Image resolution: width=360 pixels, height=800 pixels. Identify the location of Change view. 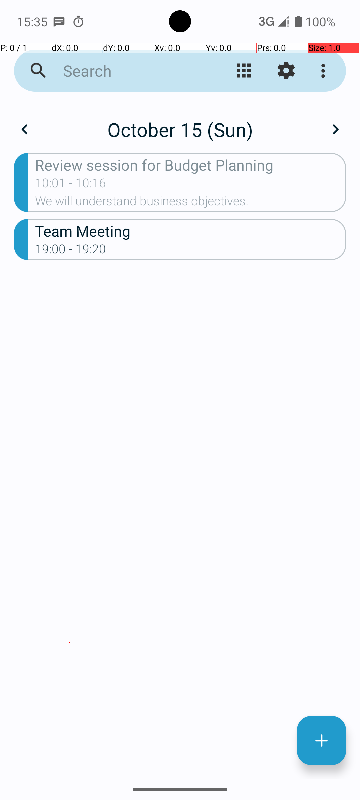
(244, 71).